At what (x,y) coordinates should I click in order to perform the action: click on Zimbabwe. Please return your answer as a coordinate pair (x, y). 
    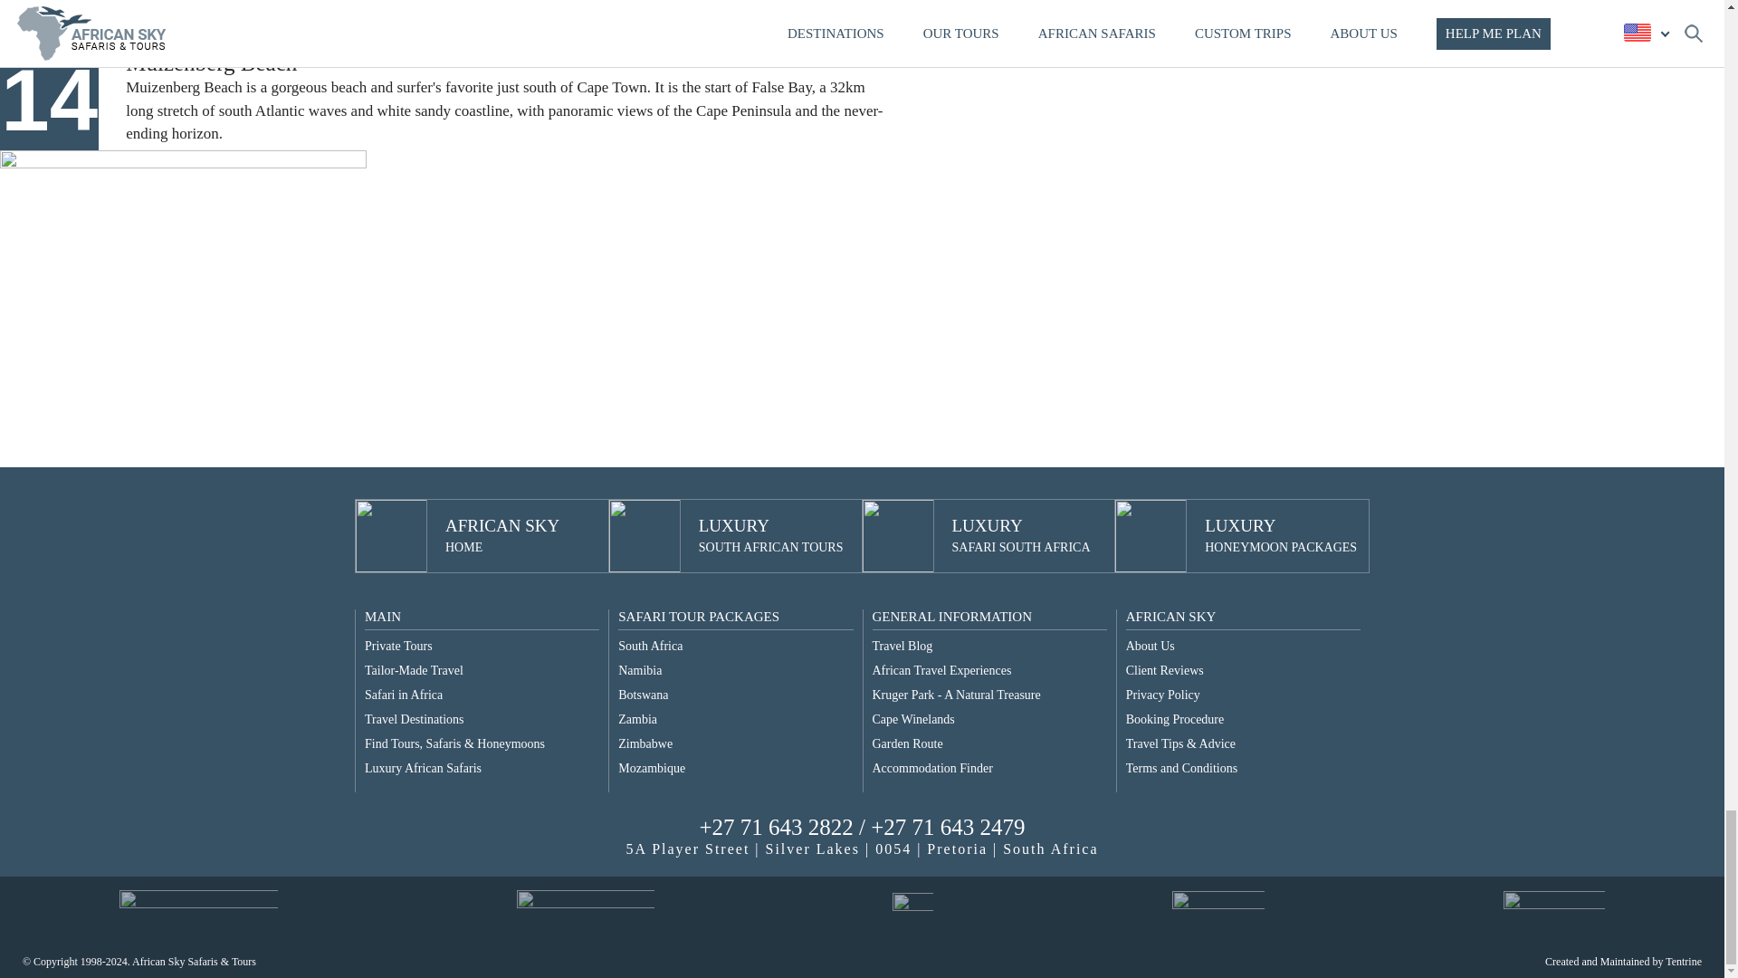
    Looking at the image, I should click on (398, 647).